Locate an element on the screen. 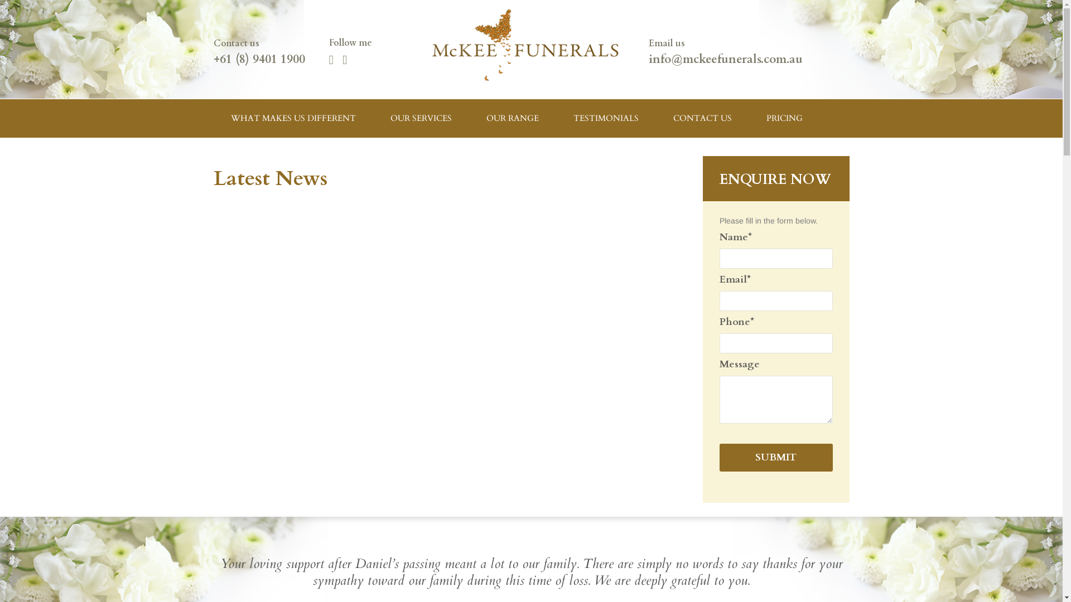 Image resolution: width=1071 pixels, height=602 pixels. Mckee Funerals is located at coordinates (531, 41).